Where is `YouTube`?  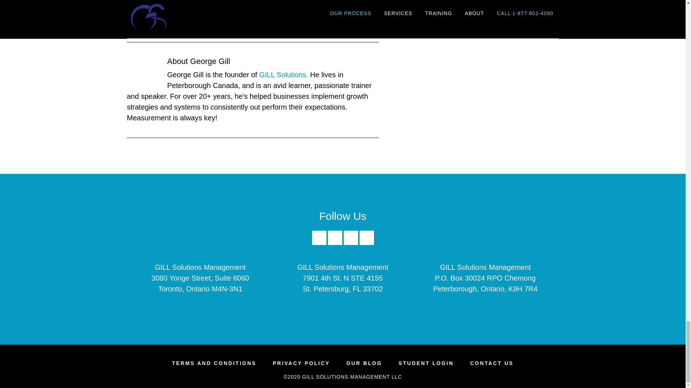 YouTube is located at coordinates (366, 237).